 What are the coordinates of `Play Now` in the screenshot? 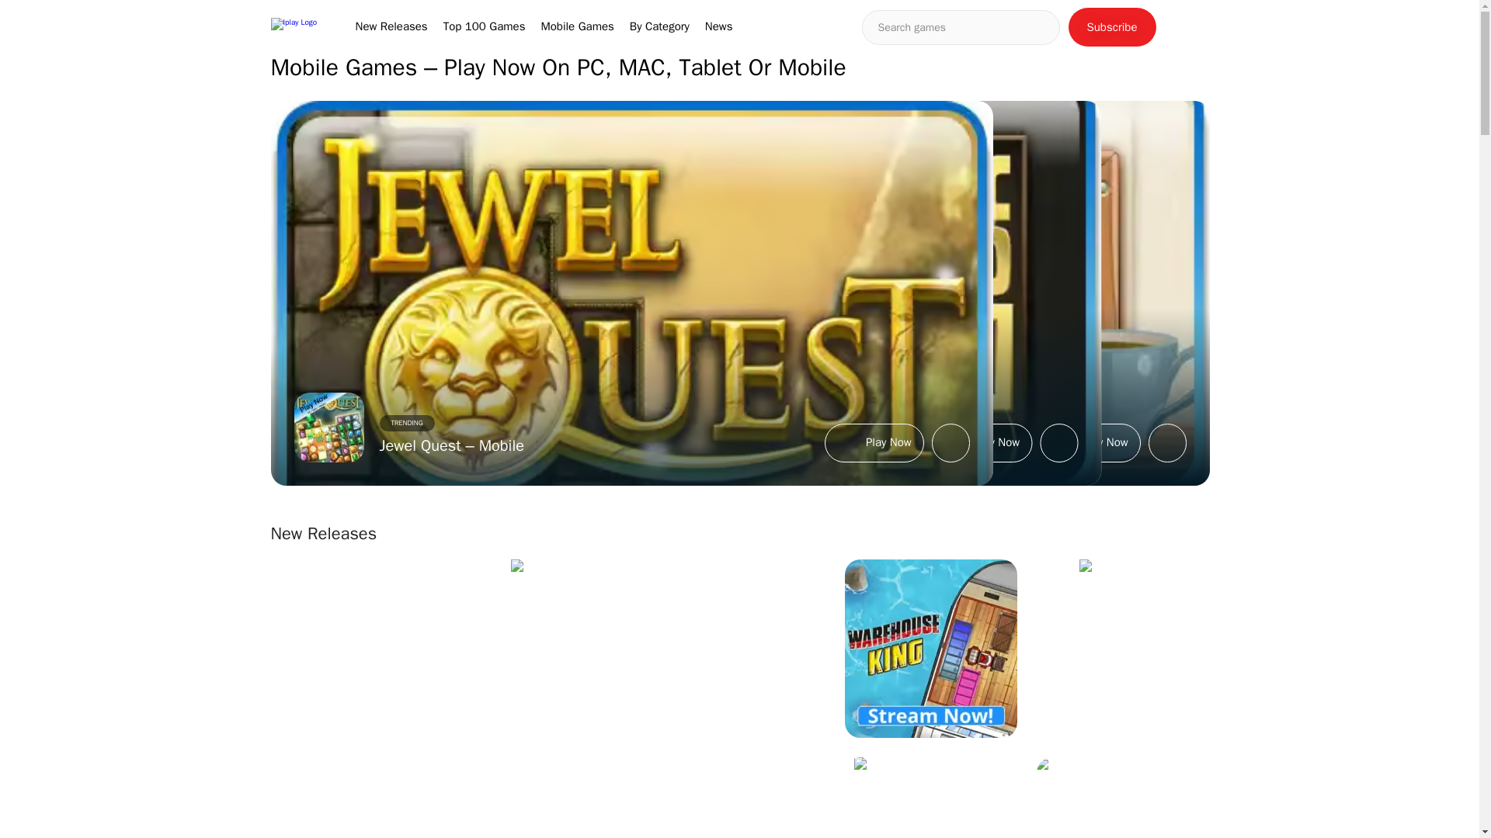 It's located at (980, 442).